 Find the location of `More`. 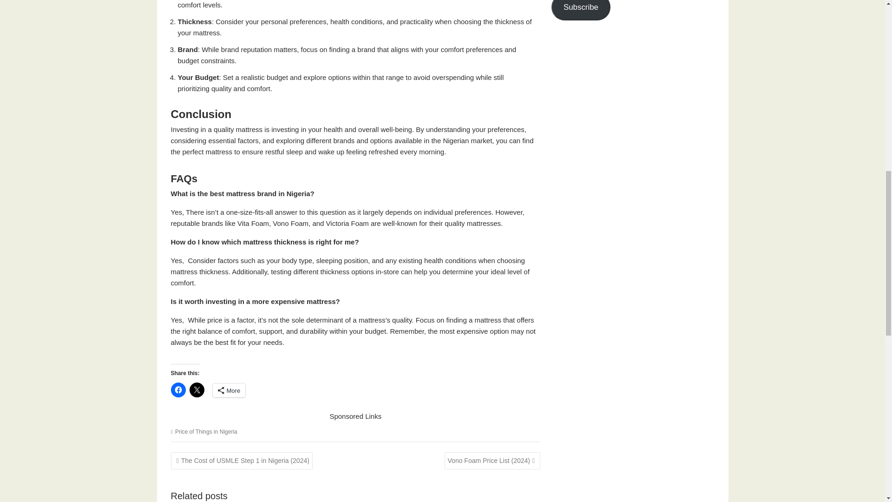

More is located at coordinates (230, 390).